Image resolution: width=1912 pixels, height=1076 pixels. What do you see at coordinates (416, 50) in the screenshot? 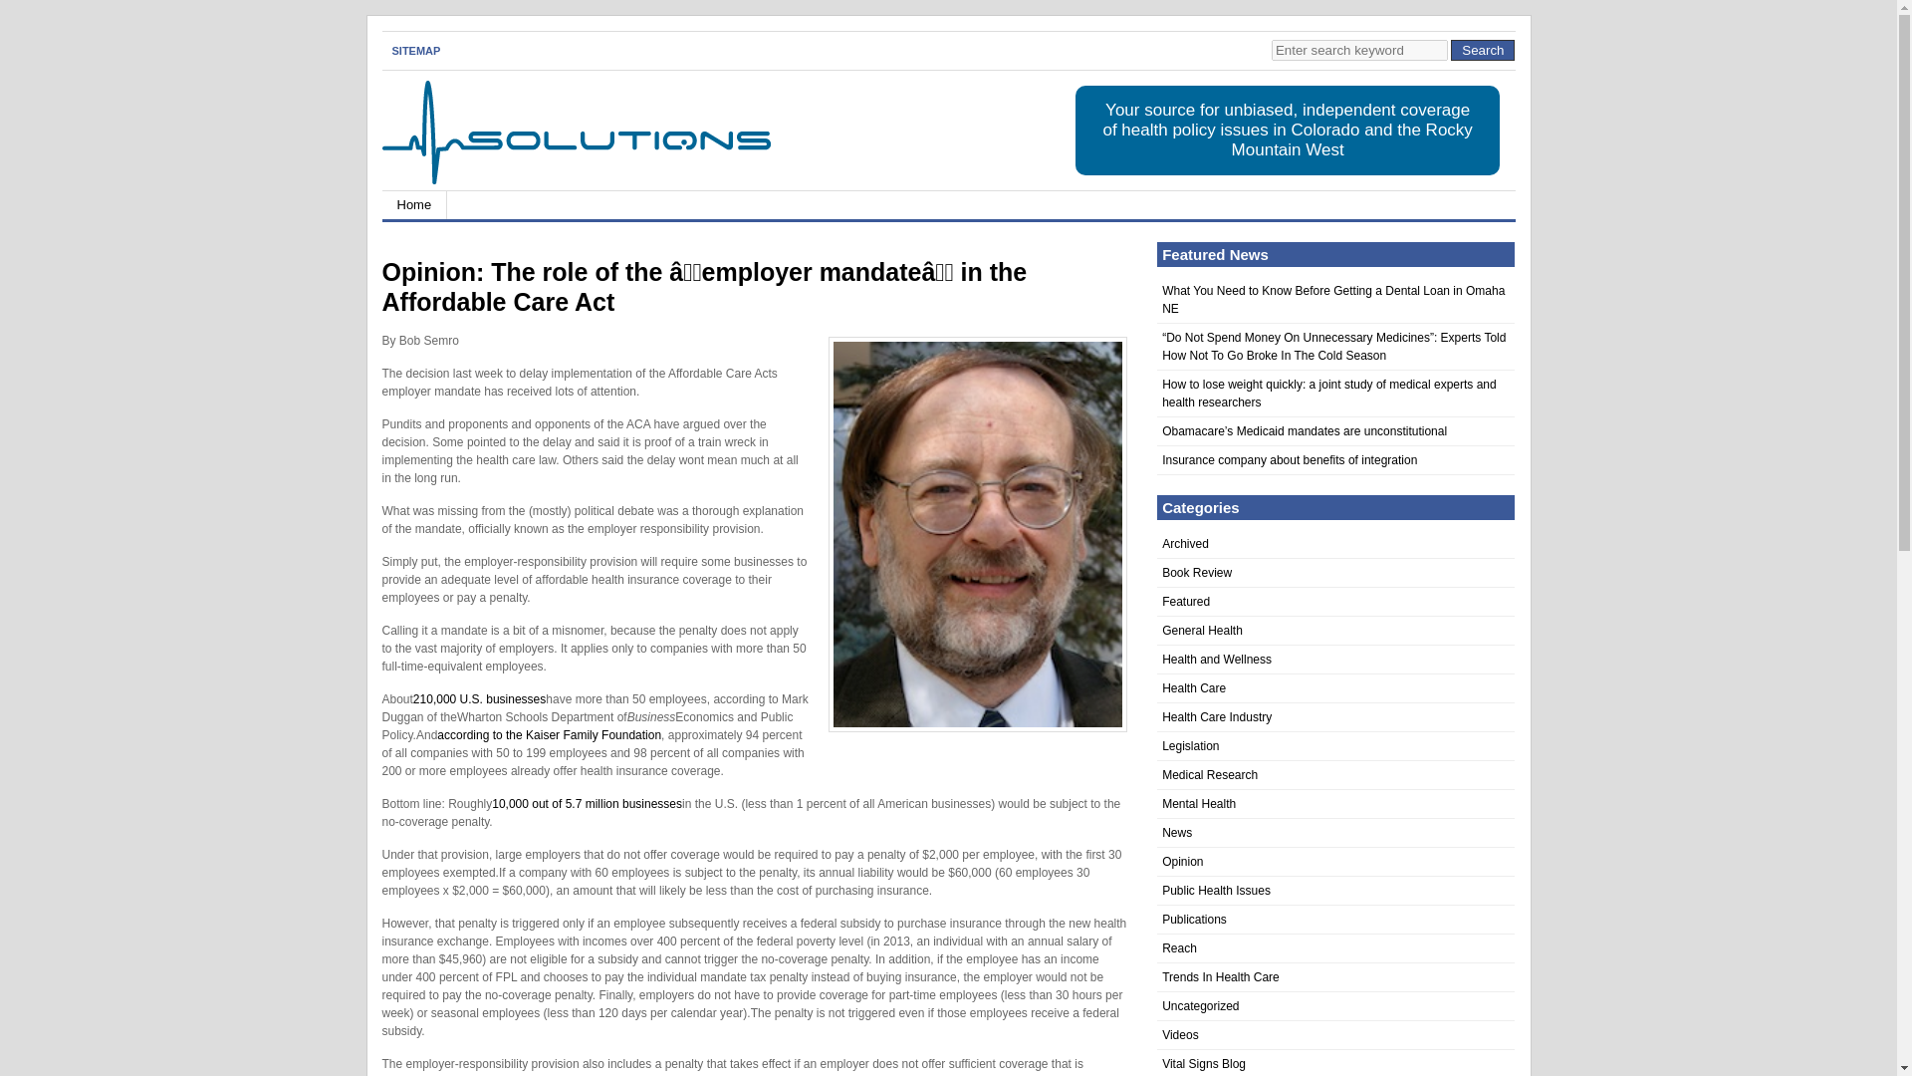
I see `SITEMAP` at bounding box center [416, 50].